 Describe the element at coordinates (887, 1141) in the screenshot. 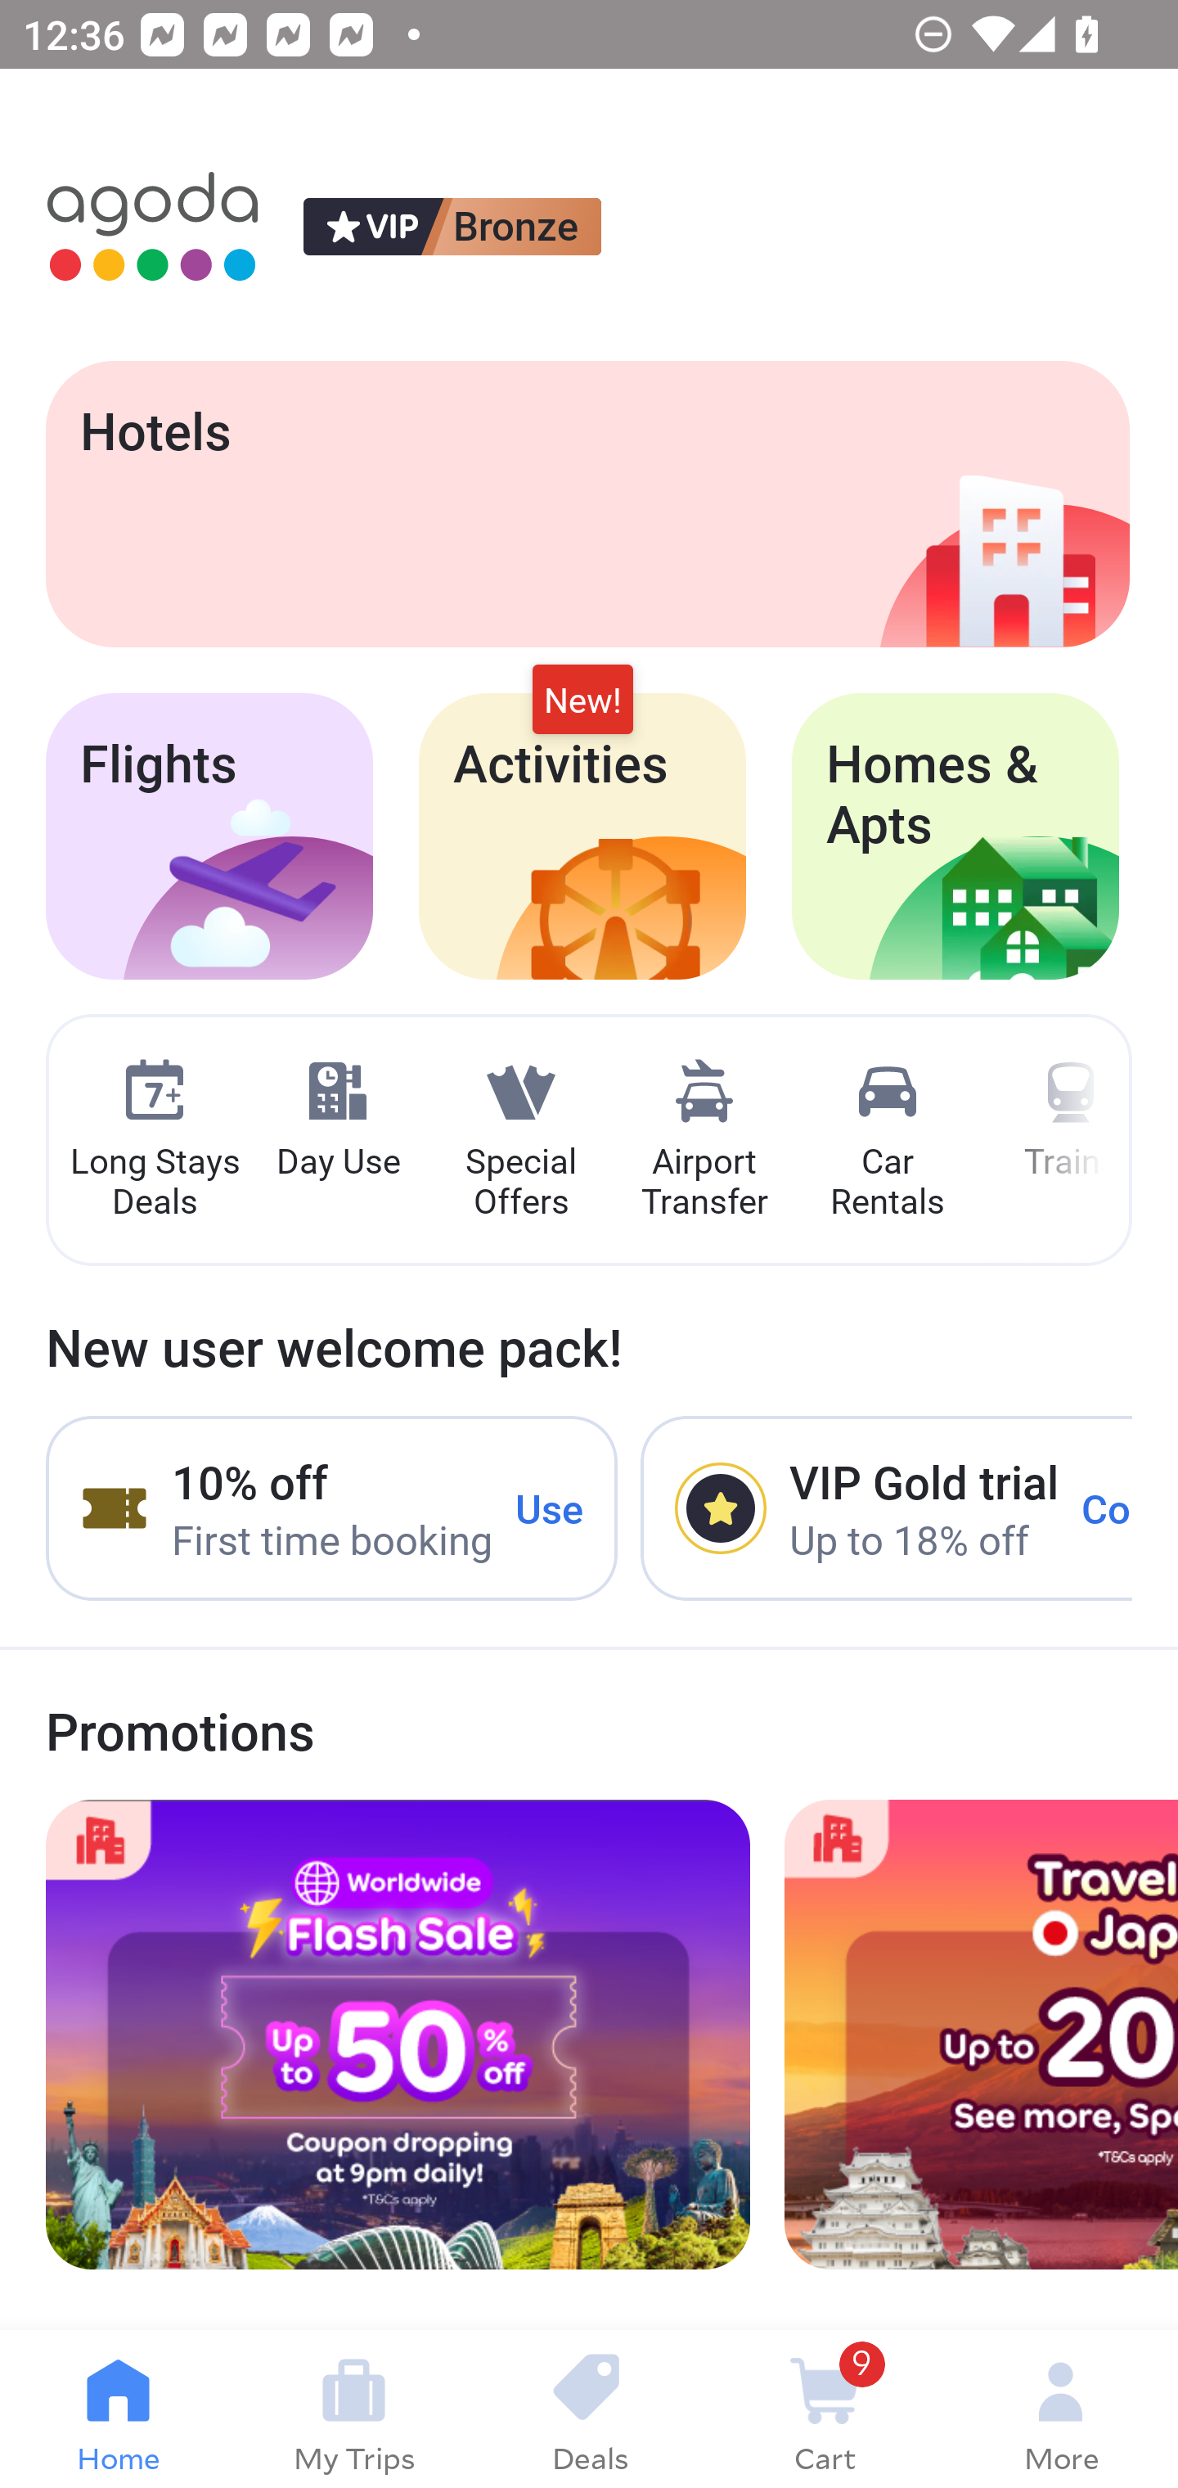

I see `Car Rentals` at that location.